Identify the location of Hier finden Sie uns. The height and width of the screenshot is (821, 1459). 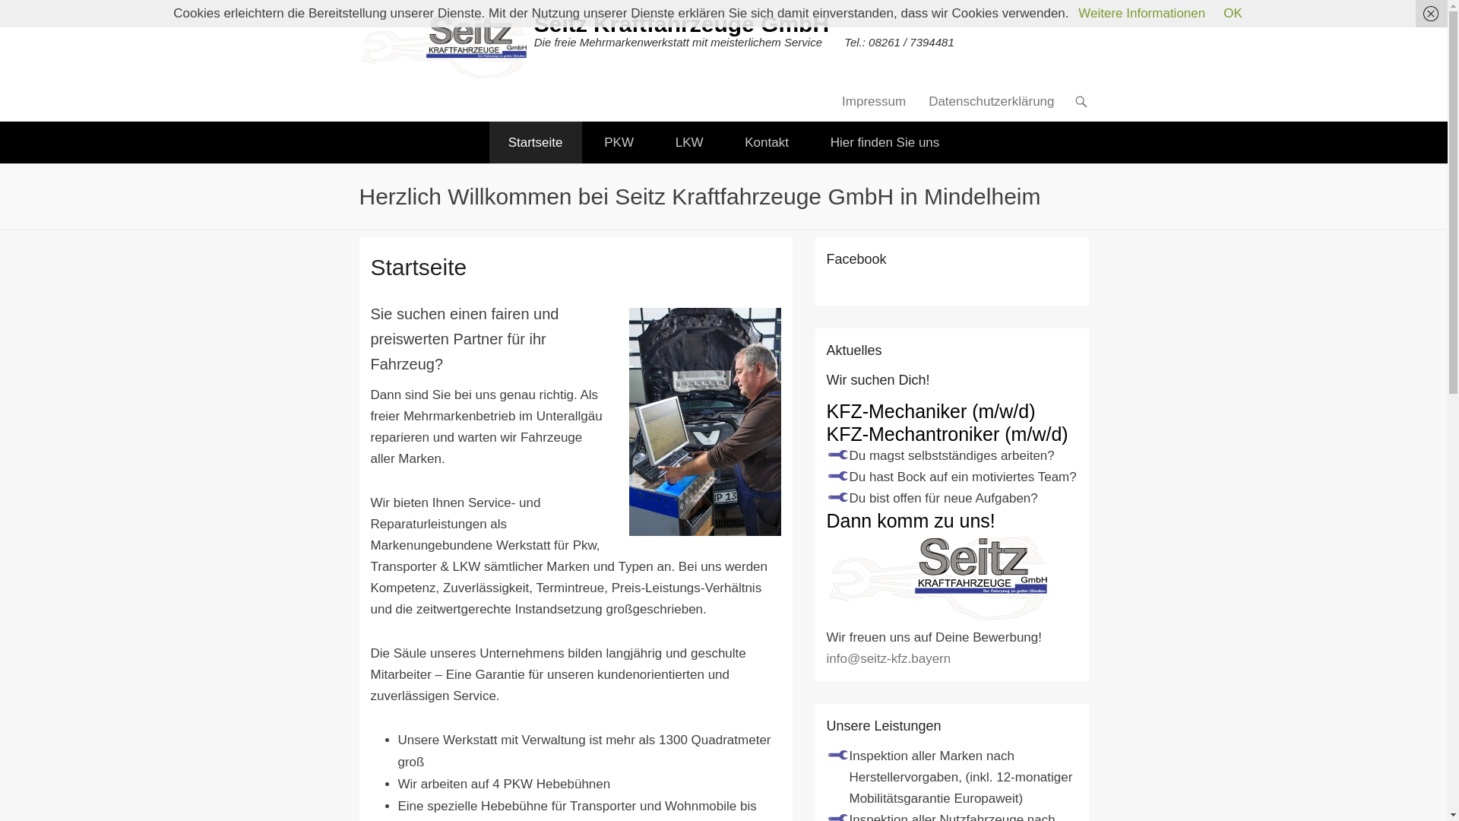
(885, 143).